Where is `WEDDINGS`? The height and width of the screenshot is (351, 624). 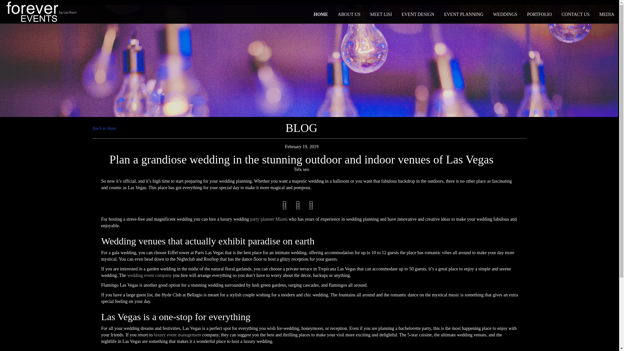 WEDDINGS is located at coordinates (505, 15).